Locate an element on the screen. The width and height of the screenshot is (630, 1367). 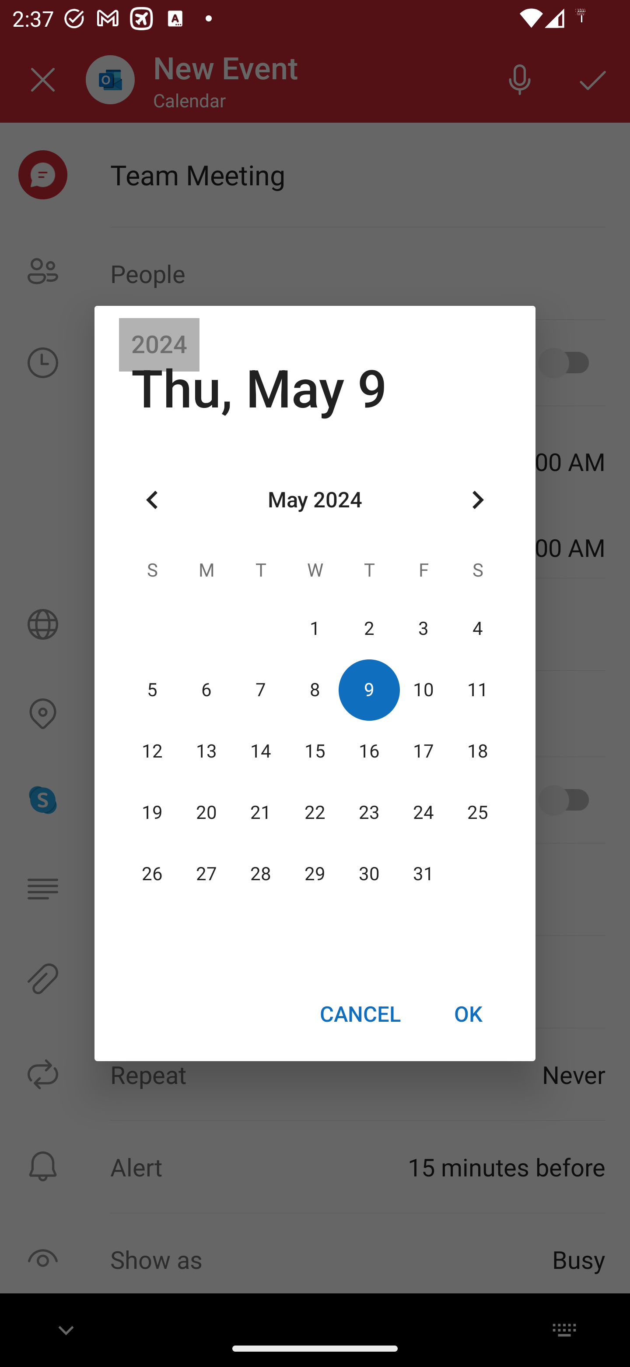
16 16 May 2024 is located at coordinates (369, 751).